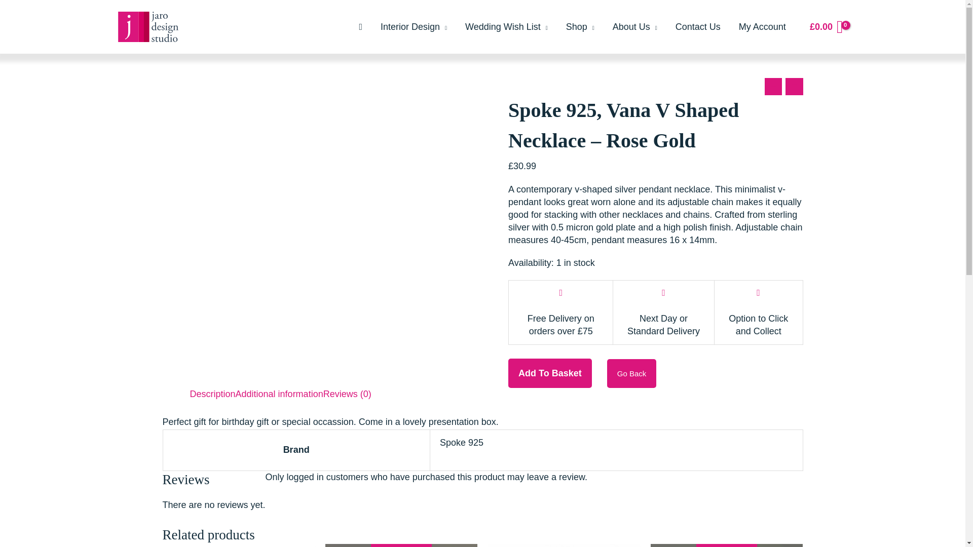  I want to click on Interior Design by Jaro Design, so click(414, 26).